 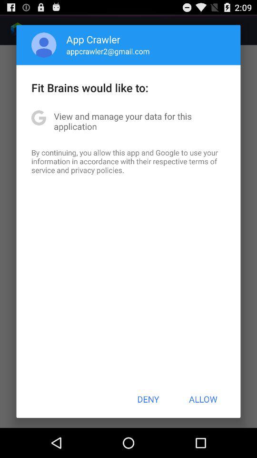 I want to click on turn on the app next to the app crawler icon, so click(x=44, y=45).